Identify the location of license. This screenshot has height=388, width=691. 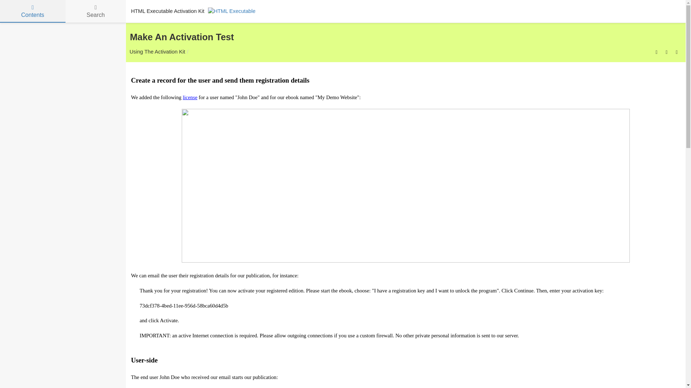
(190, 97).